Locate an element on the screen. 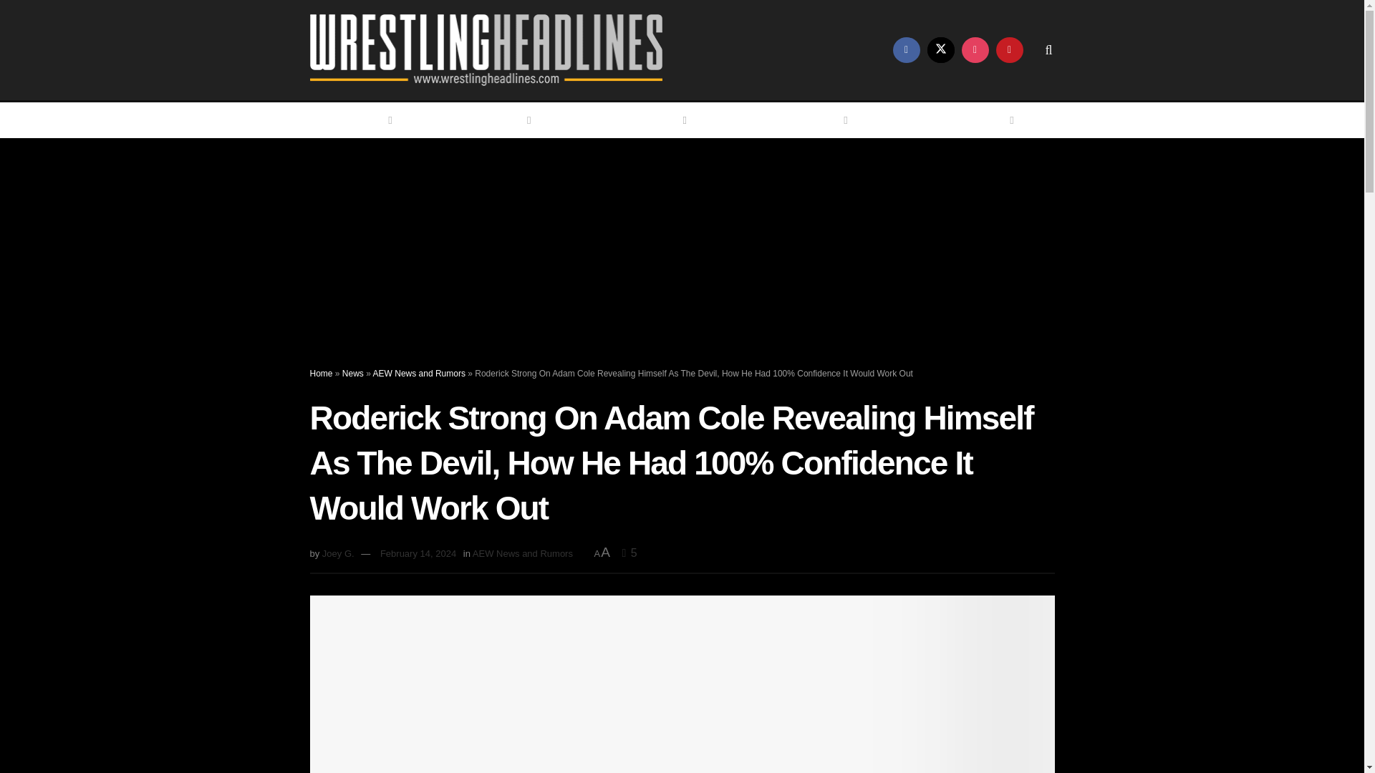 The height and width of the screenshot is (773, 1375). COLUMNS is located at coordinates (815, 120).